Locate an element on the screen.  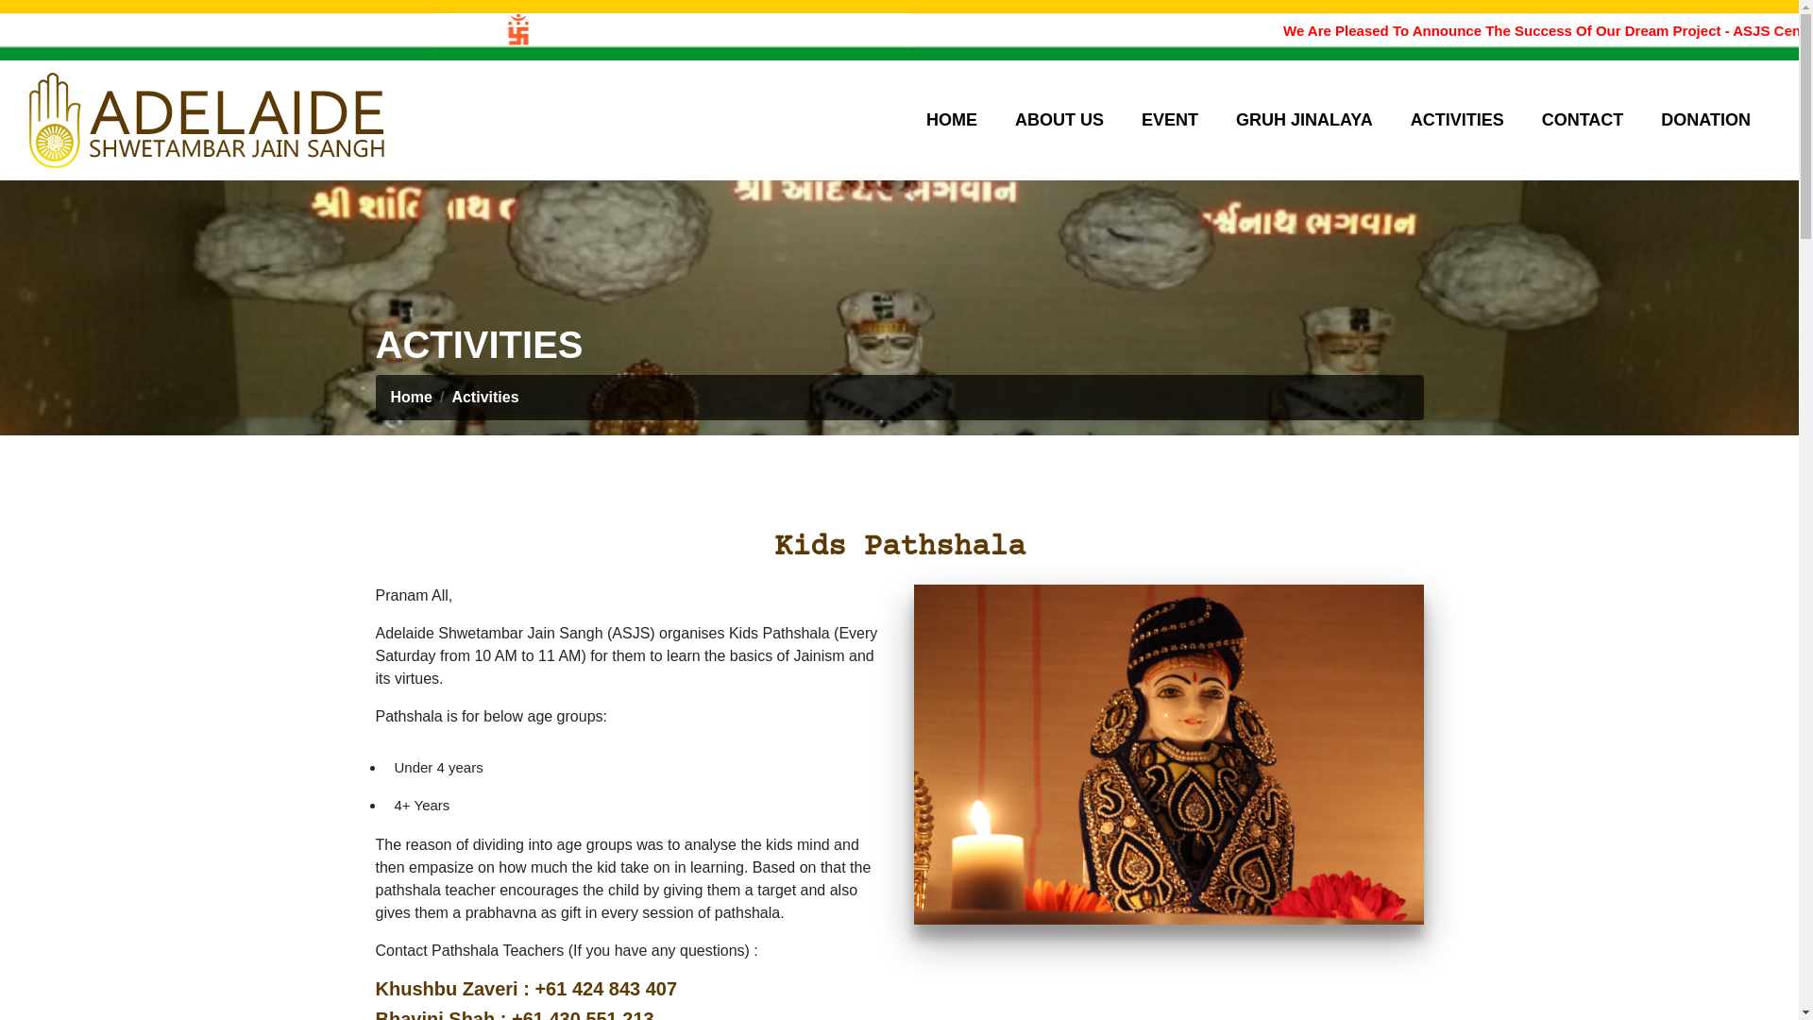
+61 424 843 407 is located at coordinates (606, 989).